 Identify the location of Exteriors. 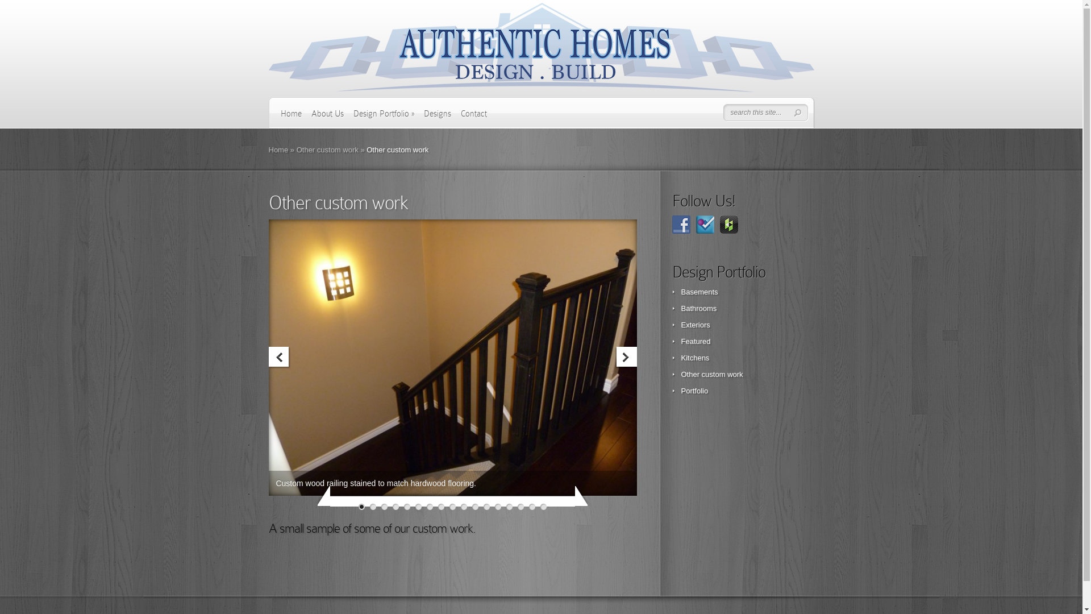
(696, 325).